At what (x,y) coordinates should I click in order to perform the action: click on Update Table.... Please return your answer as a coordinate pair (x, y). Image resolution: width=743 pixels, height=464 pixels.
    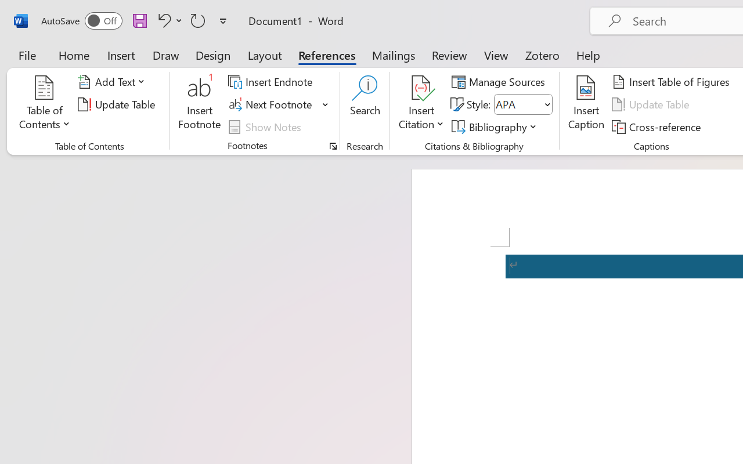
    Looking at the image, I should click on (118, 104).